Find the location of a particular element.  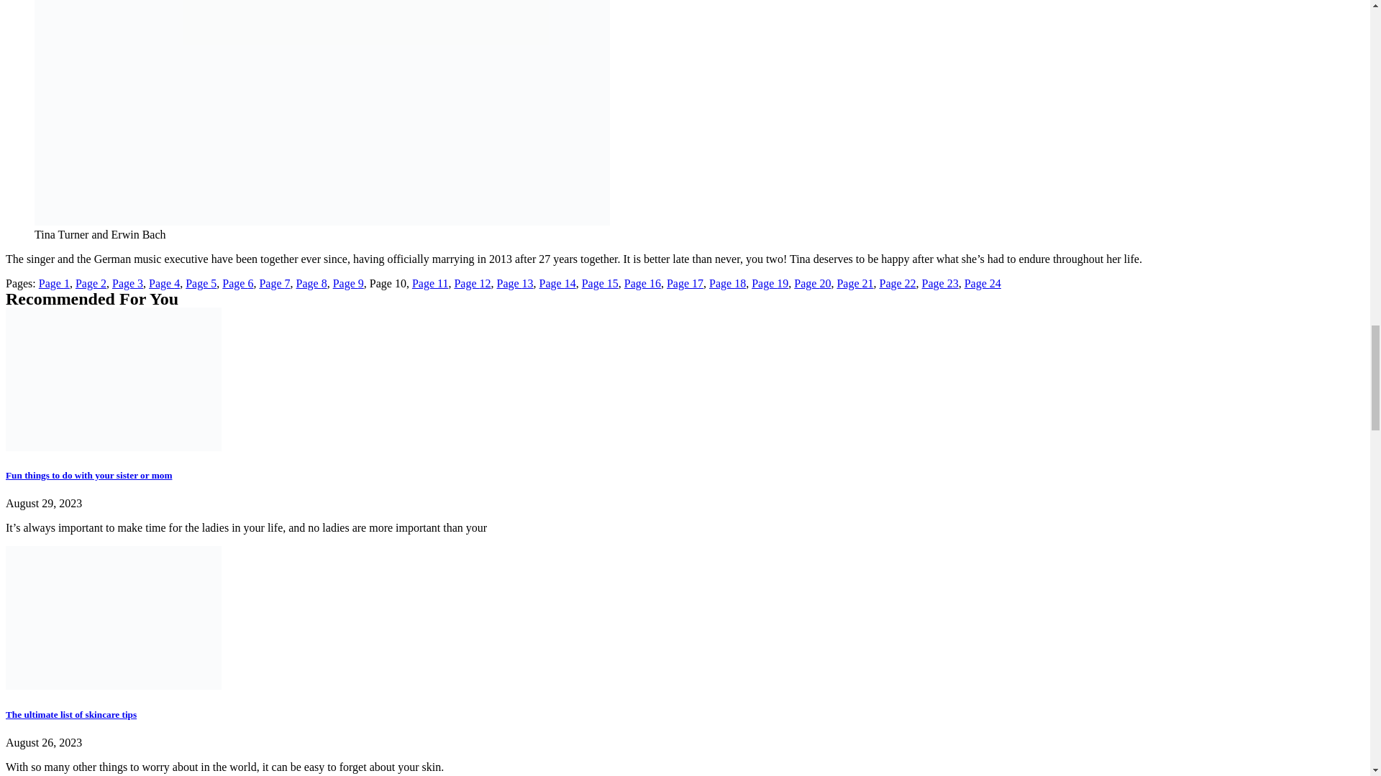

Page 18 is located at coordinates (727, 283).